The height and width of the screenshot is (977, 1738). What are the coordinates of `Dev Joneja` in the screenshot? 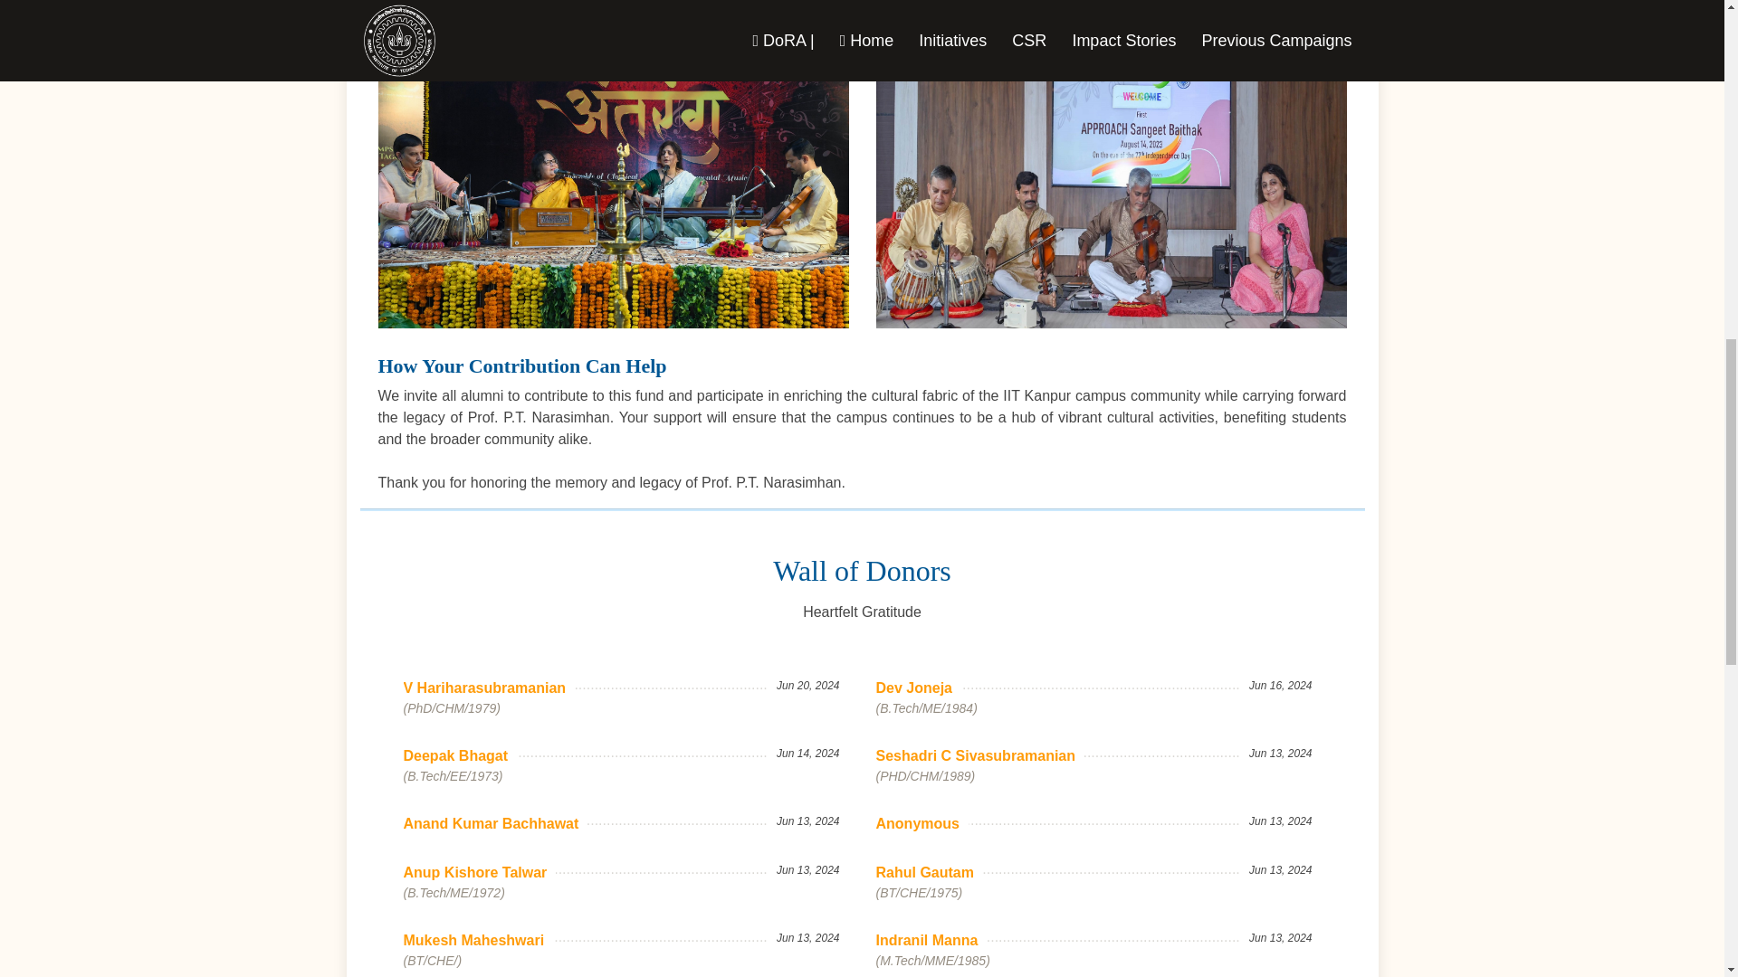 It's located at (918, 688).